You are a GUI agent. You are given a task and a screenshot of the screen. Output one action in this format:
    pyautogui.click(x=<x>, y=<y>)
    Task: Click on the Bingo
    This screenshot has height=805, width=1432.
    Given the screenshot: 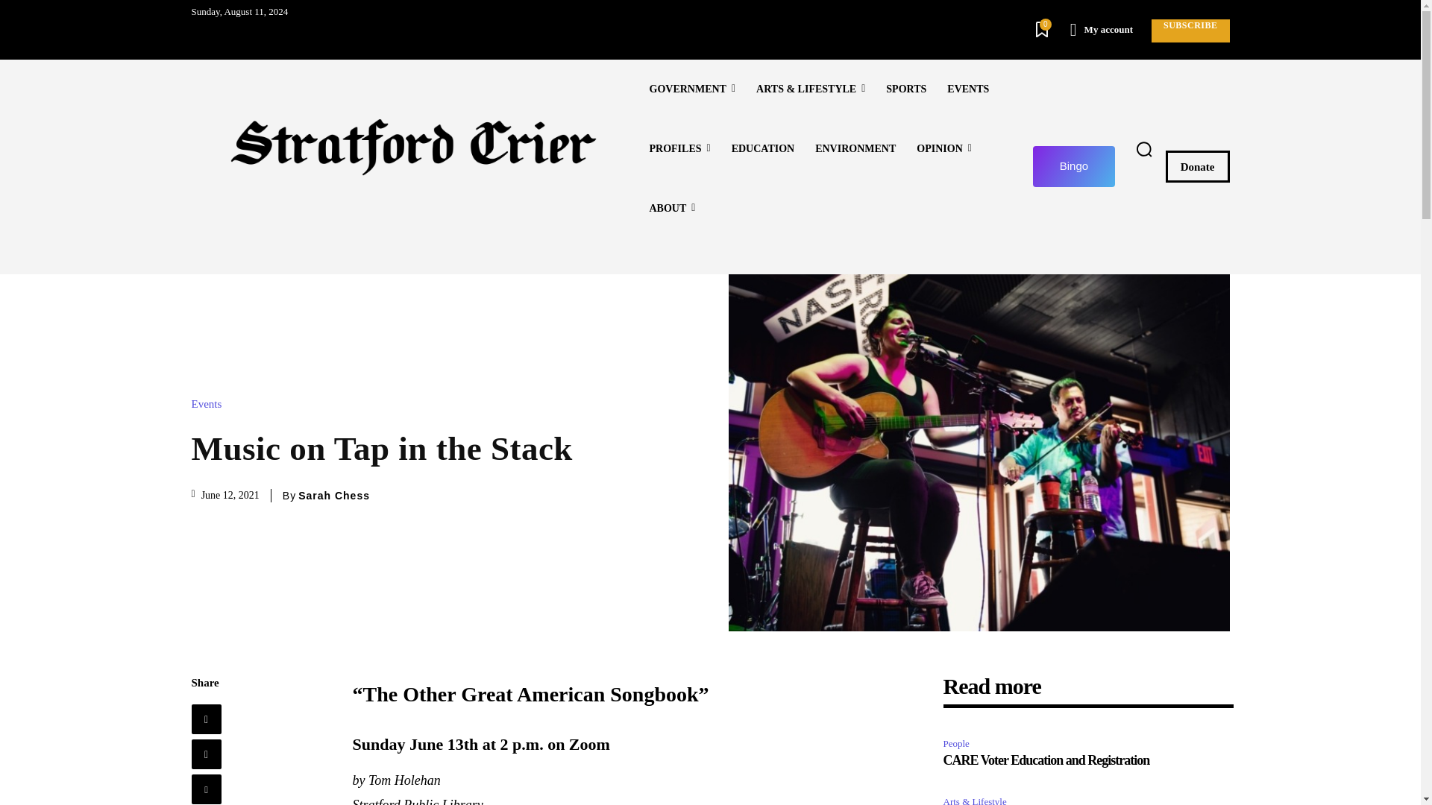 What is the action you would take?
    pyautogui.click(x=1074, y=165)
    